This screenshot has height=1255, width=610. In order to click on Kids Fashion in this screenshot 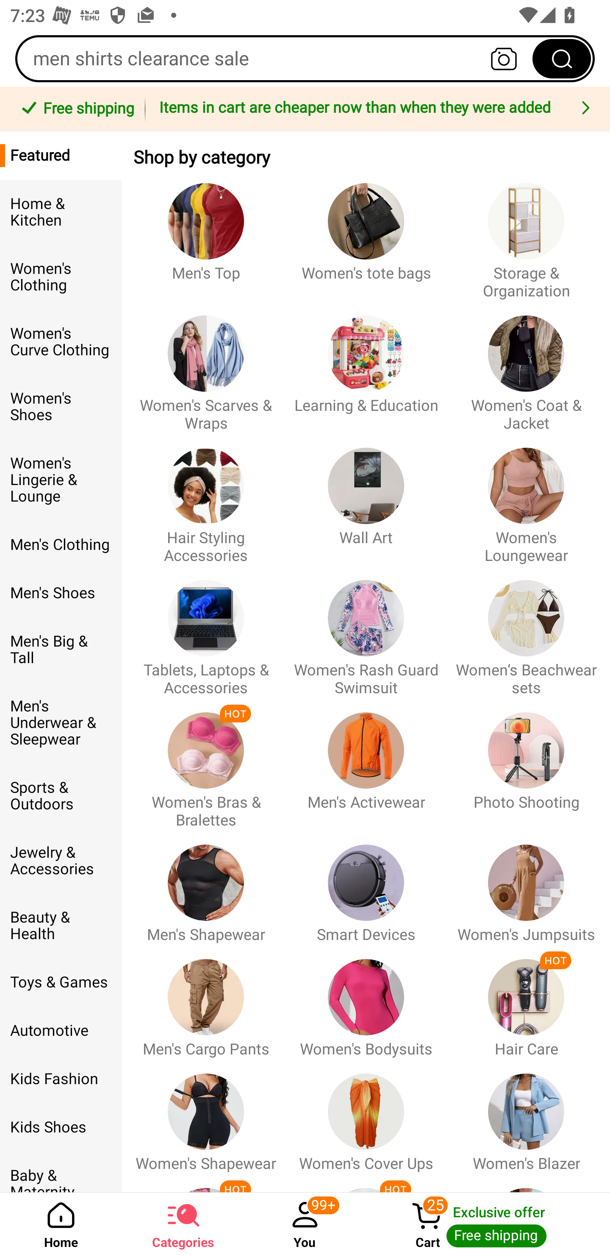, I will do `click(61, 1079)`.